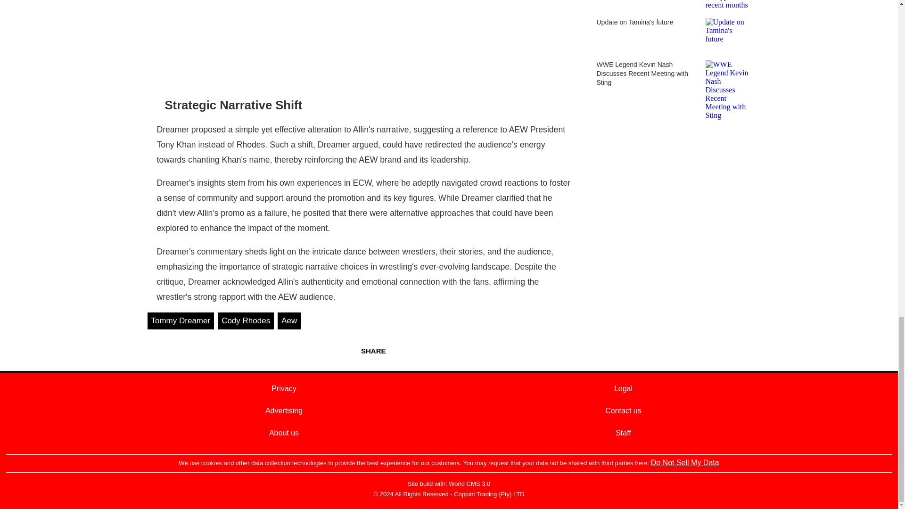 This screenshot has width=905, height=509. What do you see at coordinates (289, 320) in the screenshot?
I see `Aew` at bounding box center [289, 320].